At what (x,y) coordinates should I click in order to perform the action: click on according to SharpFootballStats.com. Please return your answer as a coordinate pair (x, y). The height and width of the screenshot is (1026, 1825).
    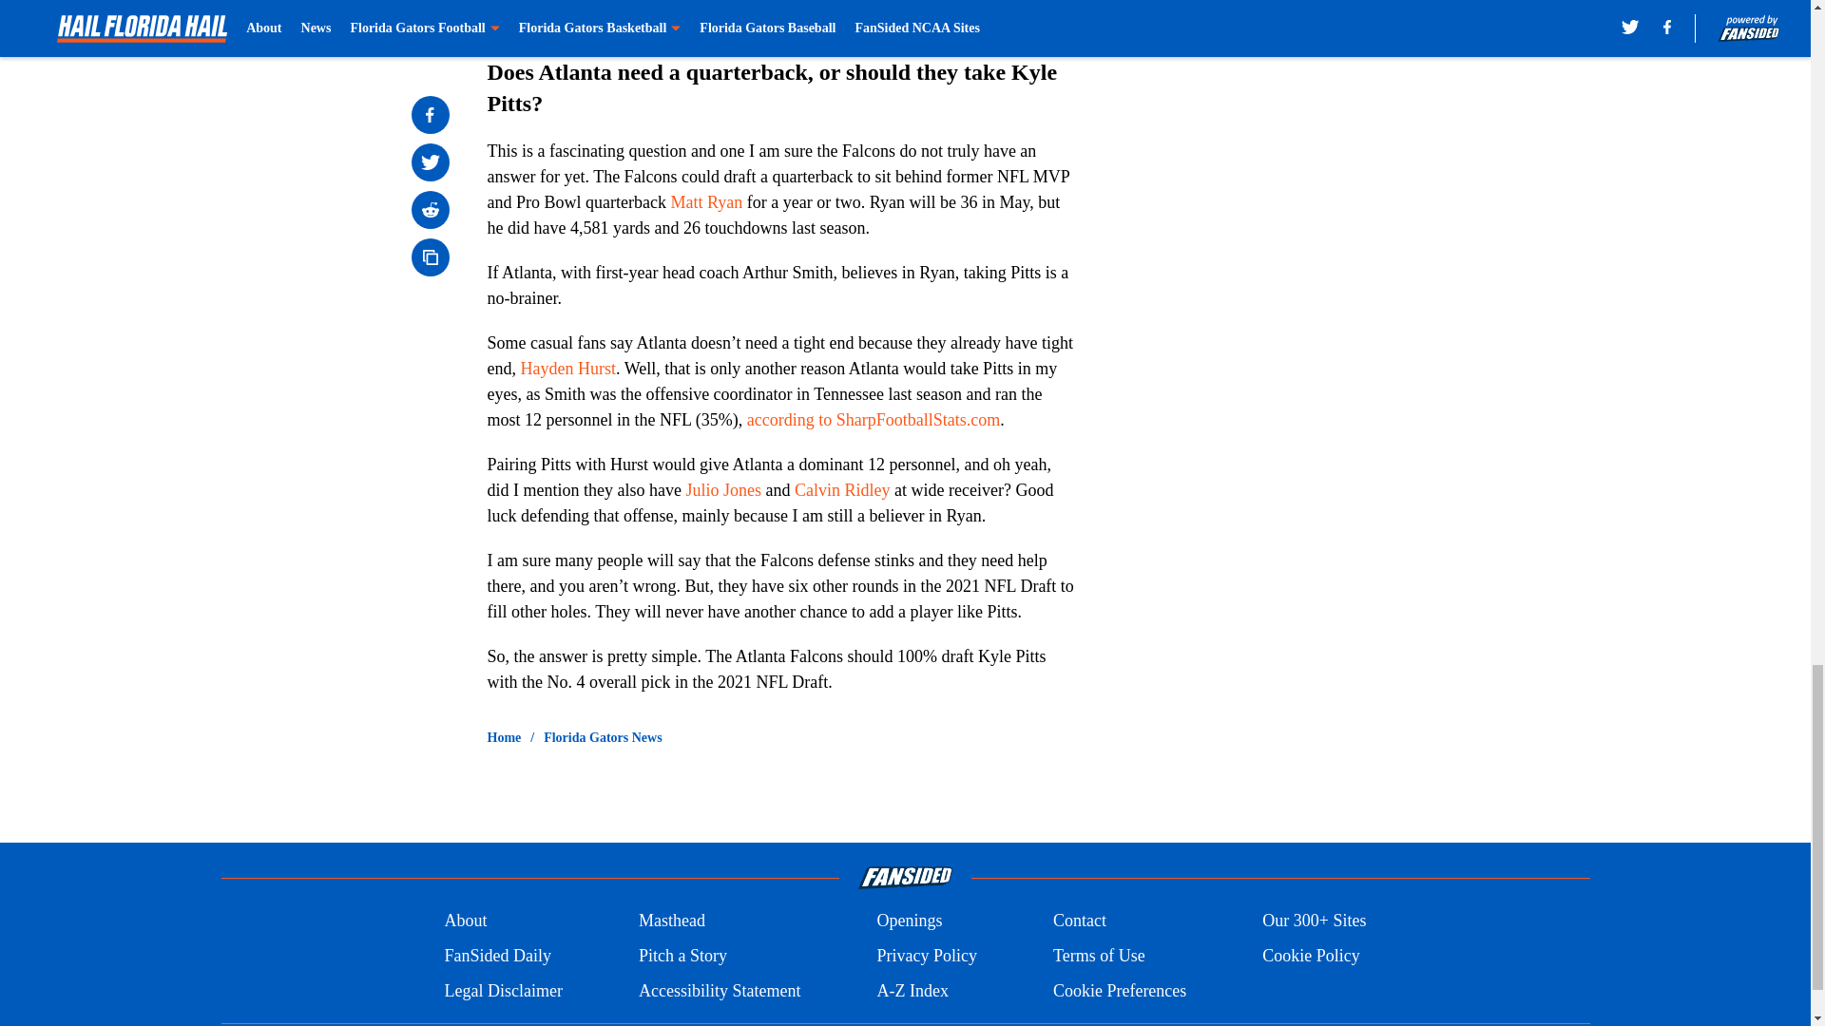
    Looking at the image, I should click on (873, 420).